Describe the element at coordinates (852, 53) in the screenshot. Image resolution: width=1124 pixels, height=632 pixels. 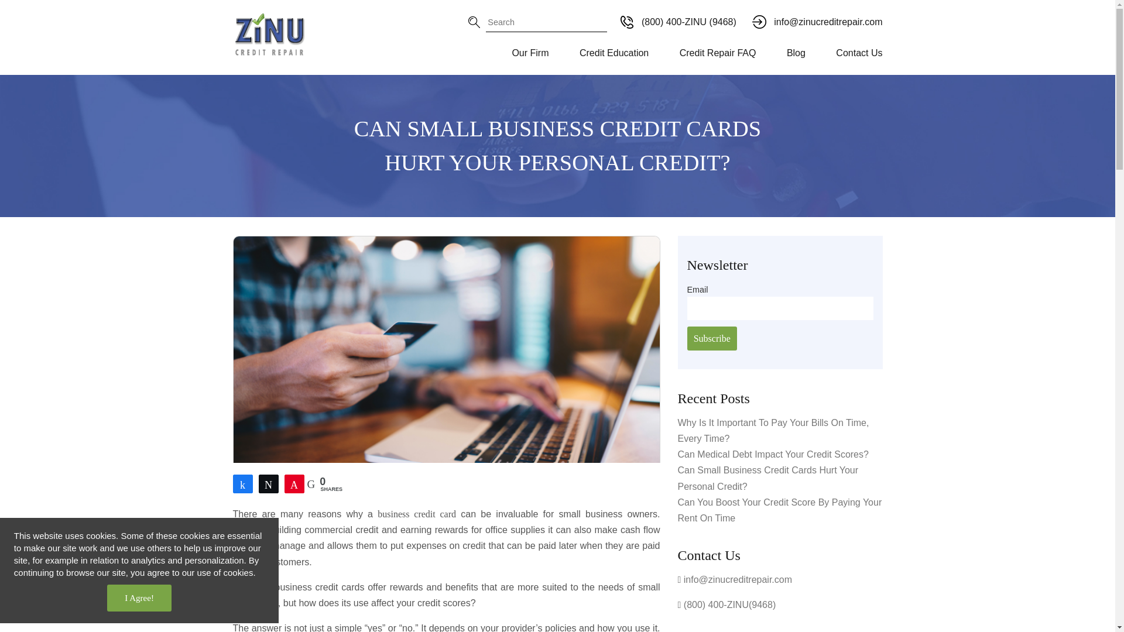
I see `Contact Us` at that location.